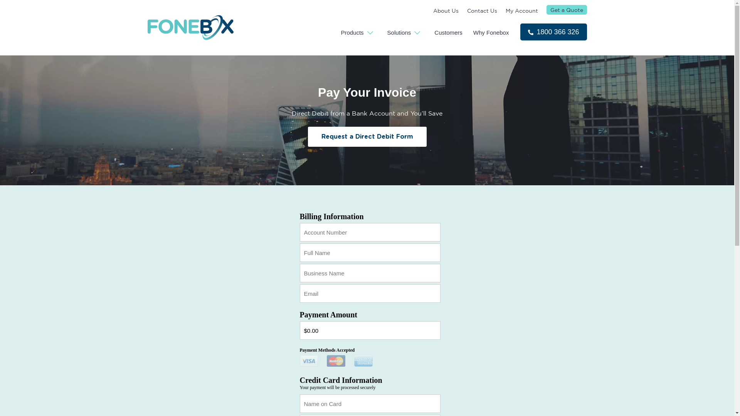 The image size is (740, 416). I want to click on Products, so click(358, 34).